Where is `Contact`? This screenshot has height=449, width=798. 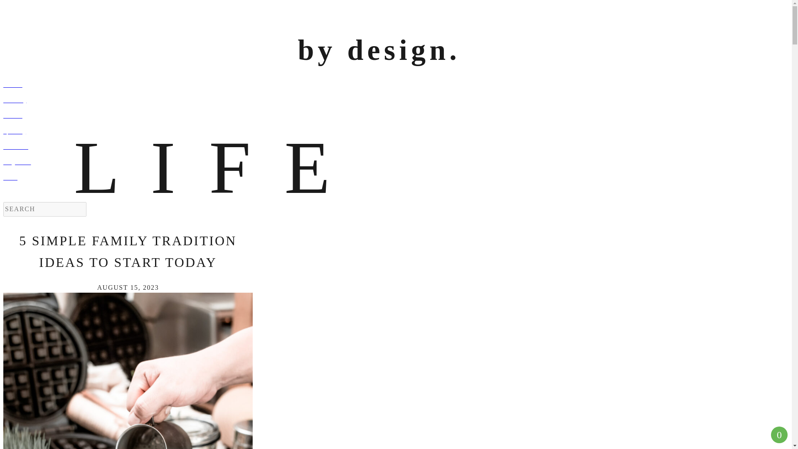
Contact is located at coordinates (252, 86).